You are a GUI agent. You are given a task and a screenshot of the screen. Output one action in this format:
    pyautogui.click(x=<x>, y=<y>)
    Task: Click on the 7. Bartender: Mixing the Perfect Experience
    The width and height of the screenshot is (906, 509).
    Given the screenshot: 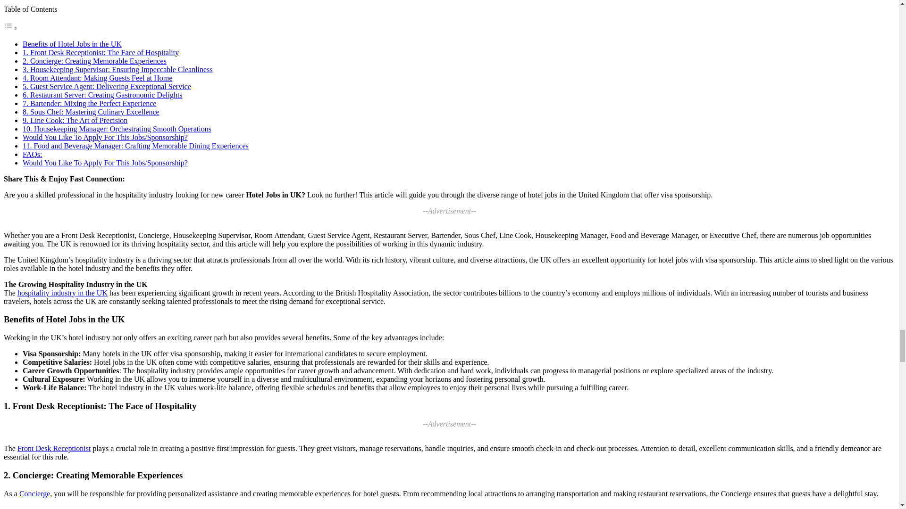 What is the action you would take?
    pyautogui.click(x=89, y=103)
    